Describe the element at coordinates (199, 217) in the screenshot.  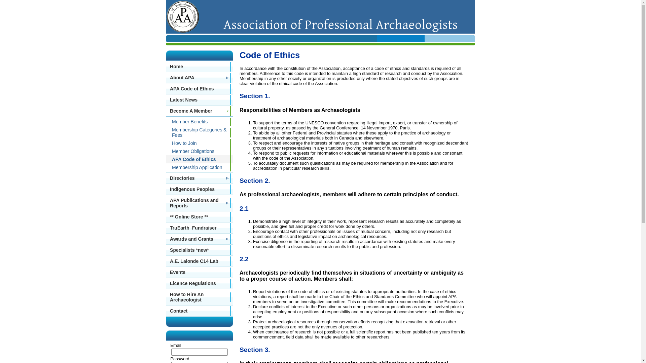
I see `** Online Store **` at that location.